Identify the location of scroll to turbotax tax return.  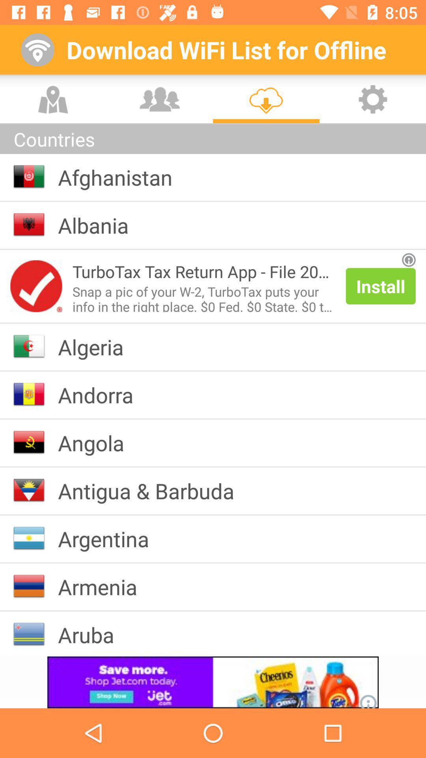
(204, 272).